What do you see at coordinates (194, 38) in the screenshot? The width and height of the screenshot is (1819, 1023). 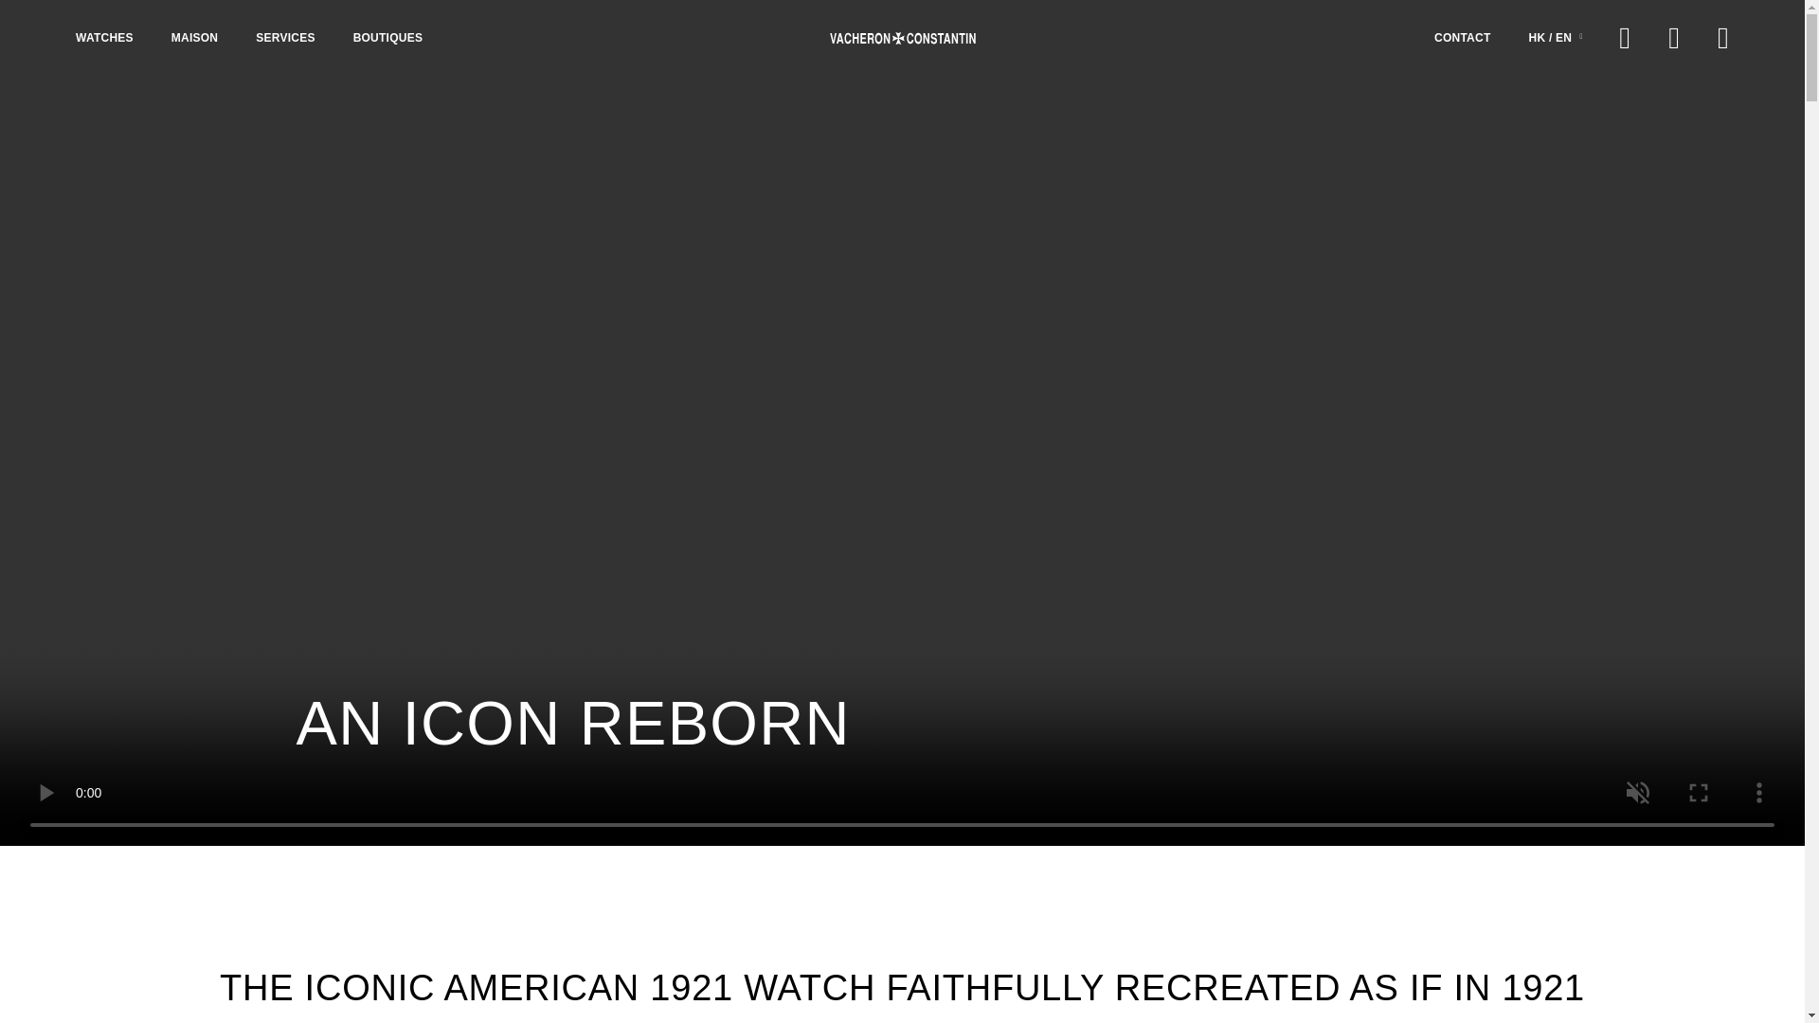 I see `MAISON` at bounding box center [194, 38].